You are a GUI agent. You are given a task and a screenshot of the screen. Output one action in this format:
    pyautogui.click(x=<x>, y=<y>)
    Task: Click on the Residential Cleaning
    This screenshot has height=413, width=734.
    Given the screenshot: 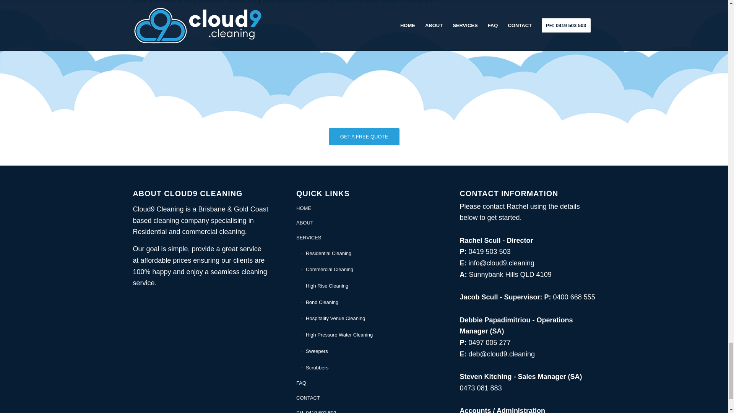 What is the action you would take?
    pyautogui.click(x=366, y=253)
    